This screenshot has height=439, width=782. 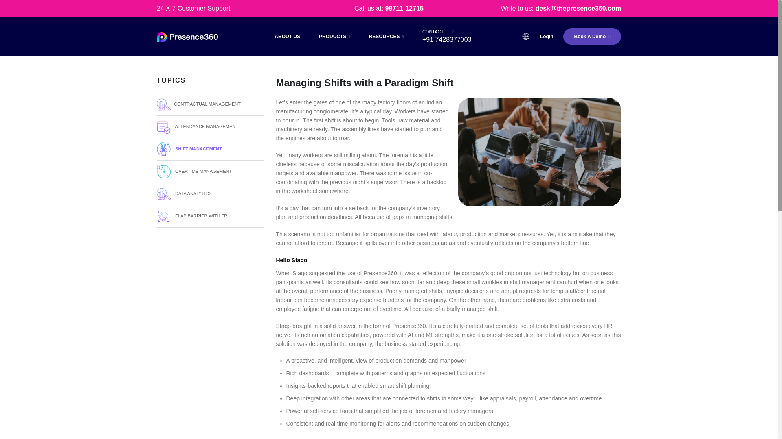 What do you see at coordinates (386, 37) in the screenshot?
I see `RESOURCES` at bounding box center [386, 37].